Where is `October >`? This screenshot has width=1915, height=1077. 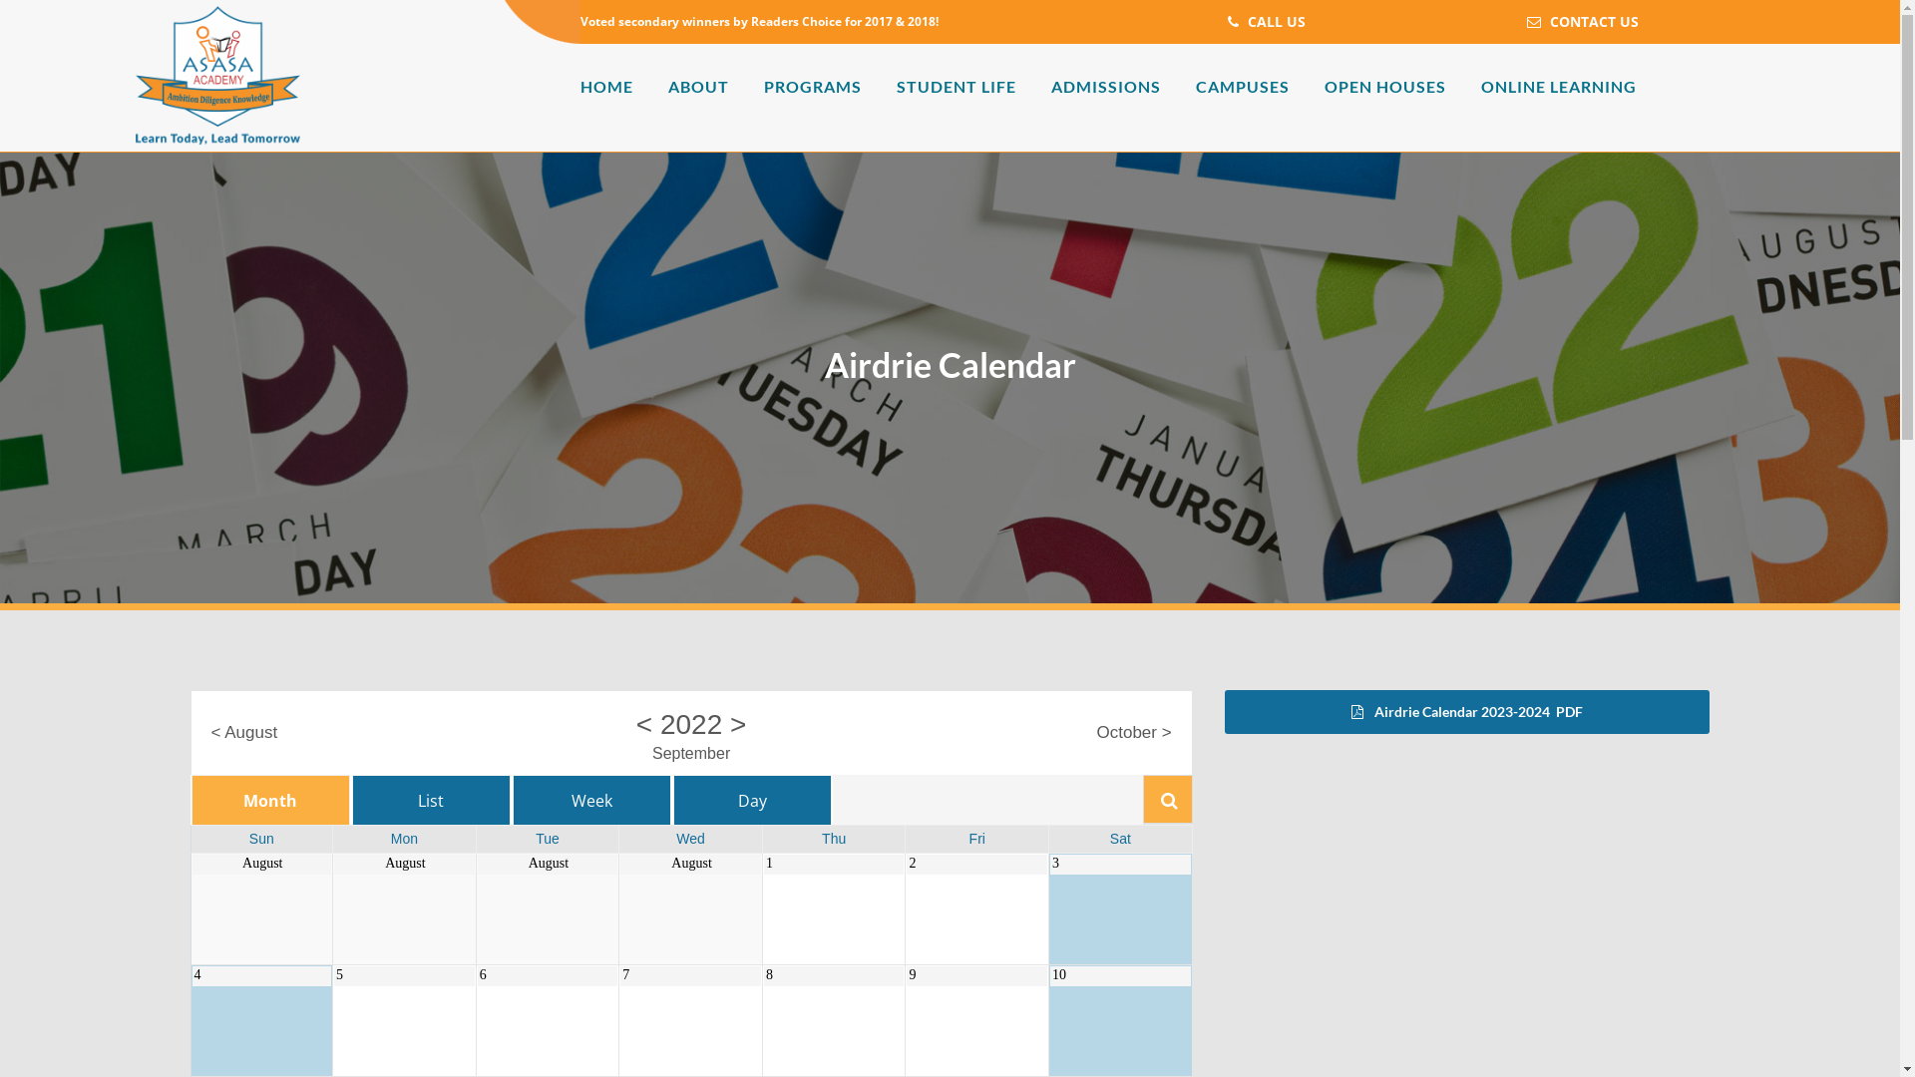
October > is located at coordinates (1133, 733).